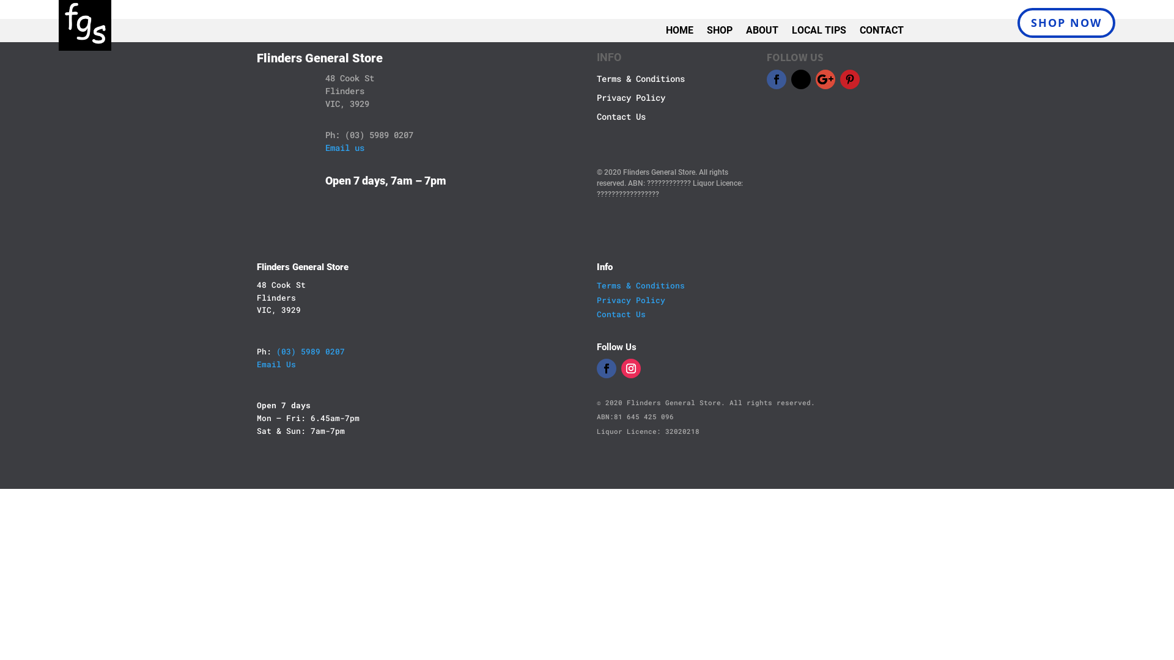 Image resolution: width=1174 pixels, height=660 pixels. What do you see at coordinates (762, 33) in the screenshot?
I see `ABOUT` at bounding box center [762, 33].